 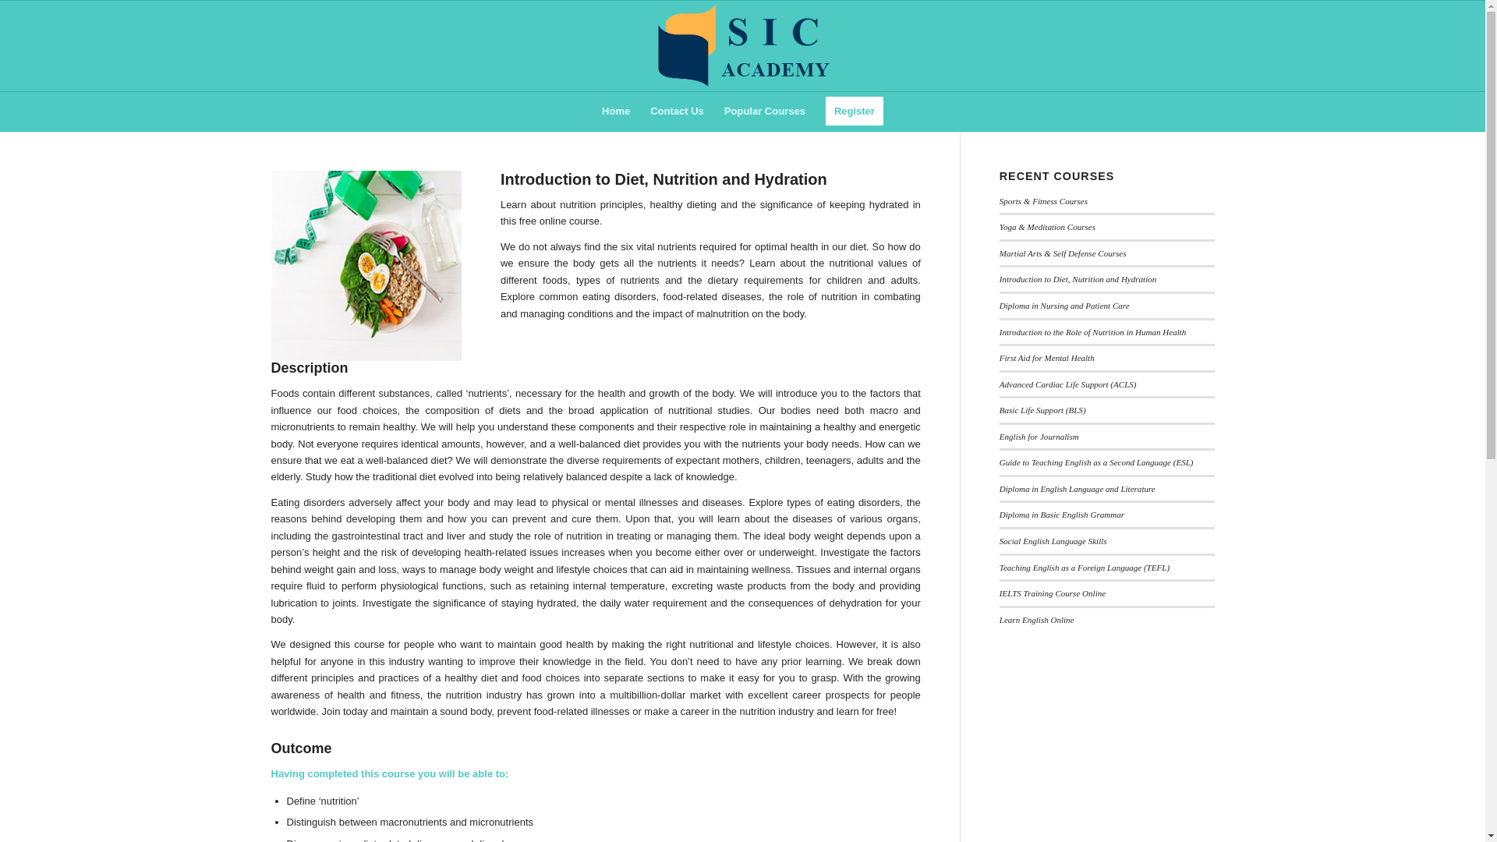 I want to click on Home, so click(x=616, y=111).